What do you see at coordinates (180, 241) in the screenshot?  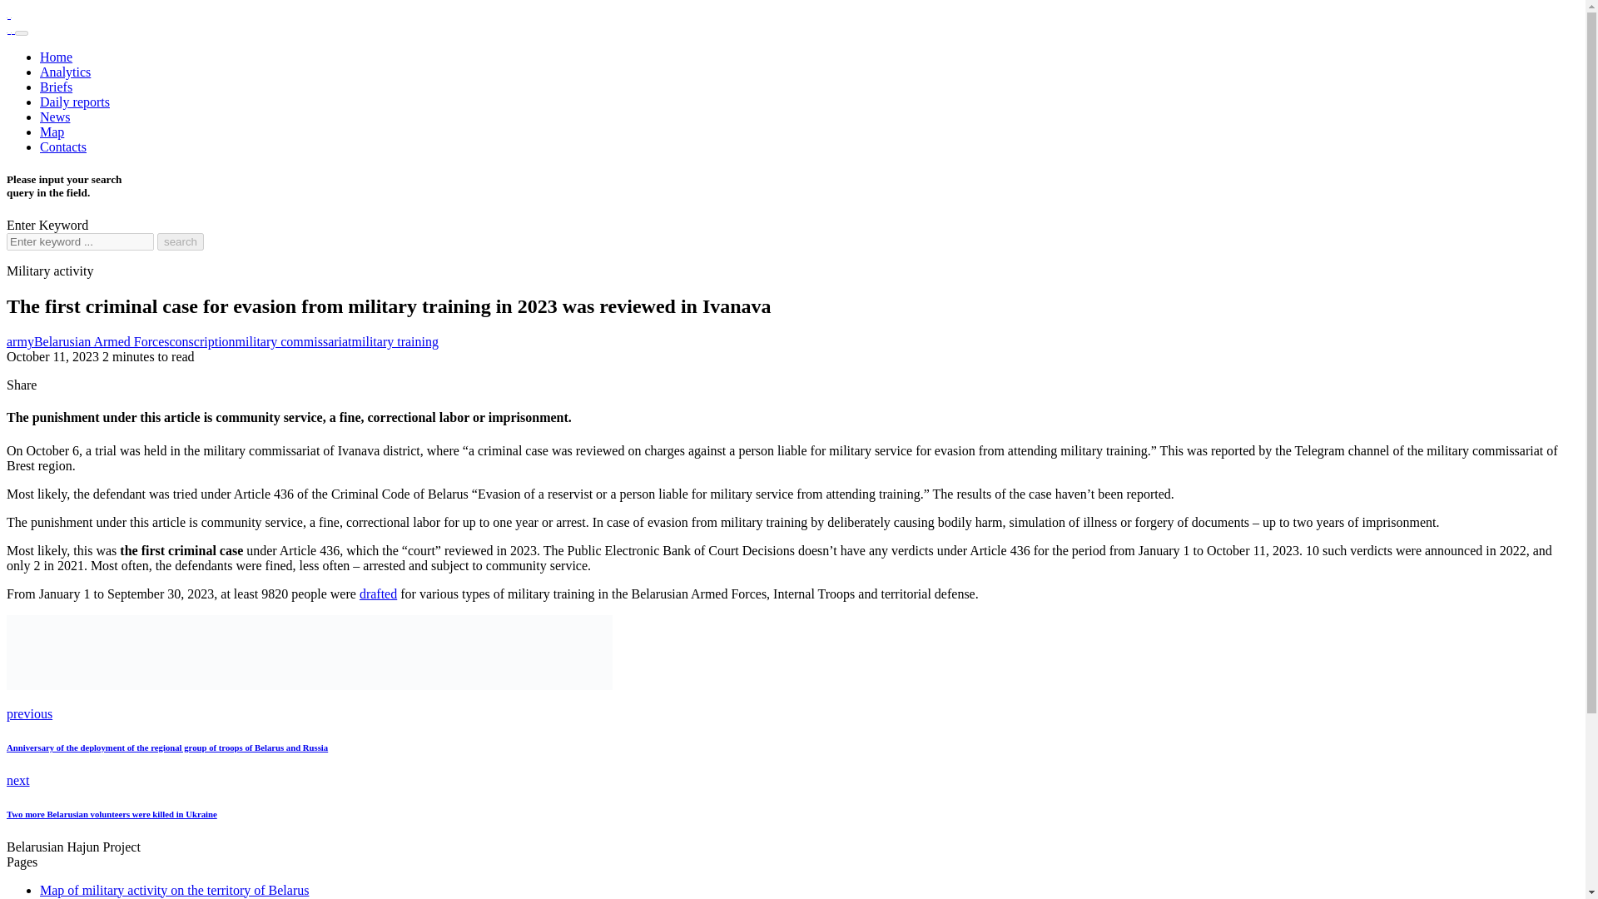 I see `search` at bounding box center [180, 241].